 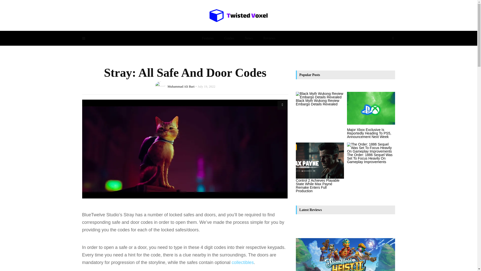 I want to click on Reviews, so click(x=269, y=38).